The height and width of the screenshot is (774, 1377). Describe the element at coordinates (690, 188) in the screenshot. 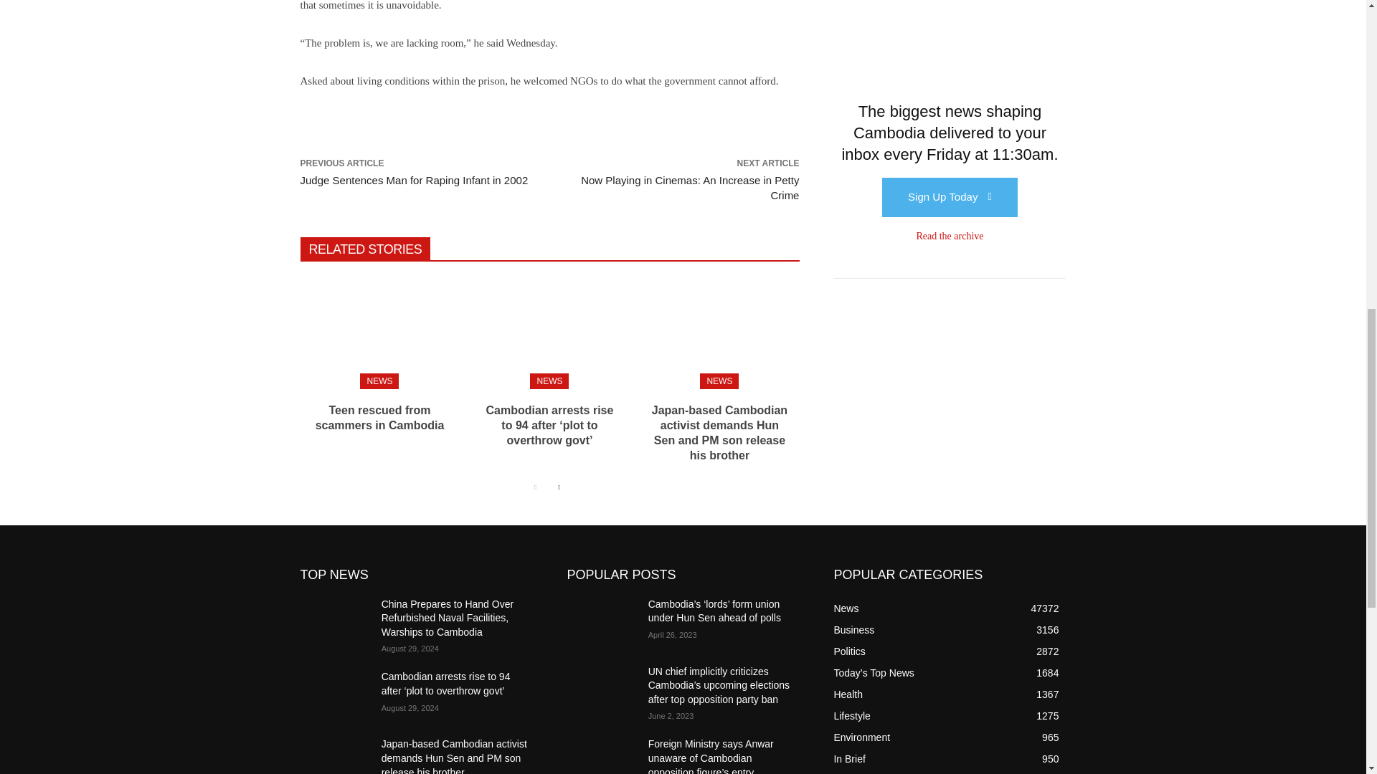

I see `Now Playing in Cinemas: An Increase in Petty Crime` at that location.